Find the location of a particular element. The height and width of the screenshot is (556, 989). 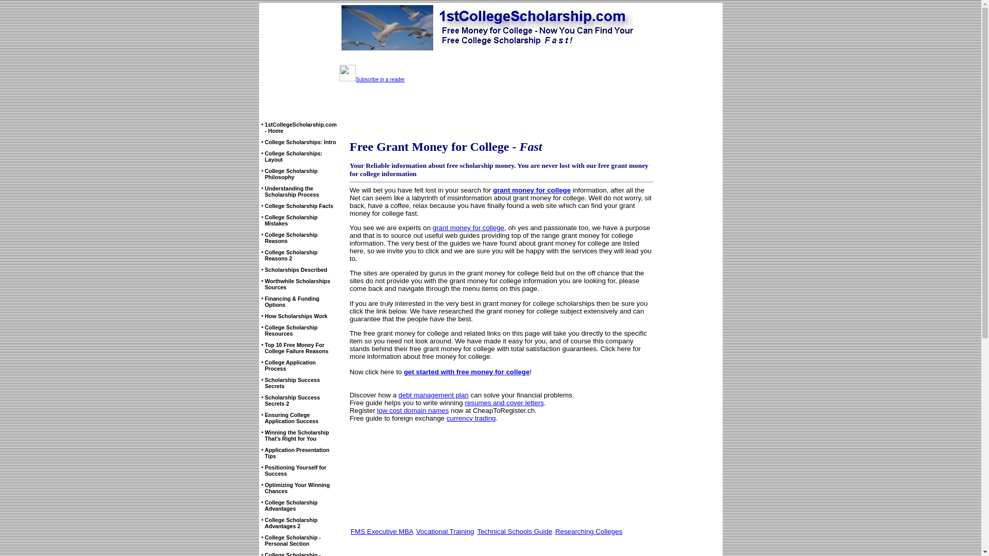

grant money for college is located at coordinates (469, 228).